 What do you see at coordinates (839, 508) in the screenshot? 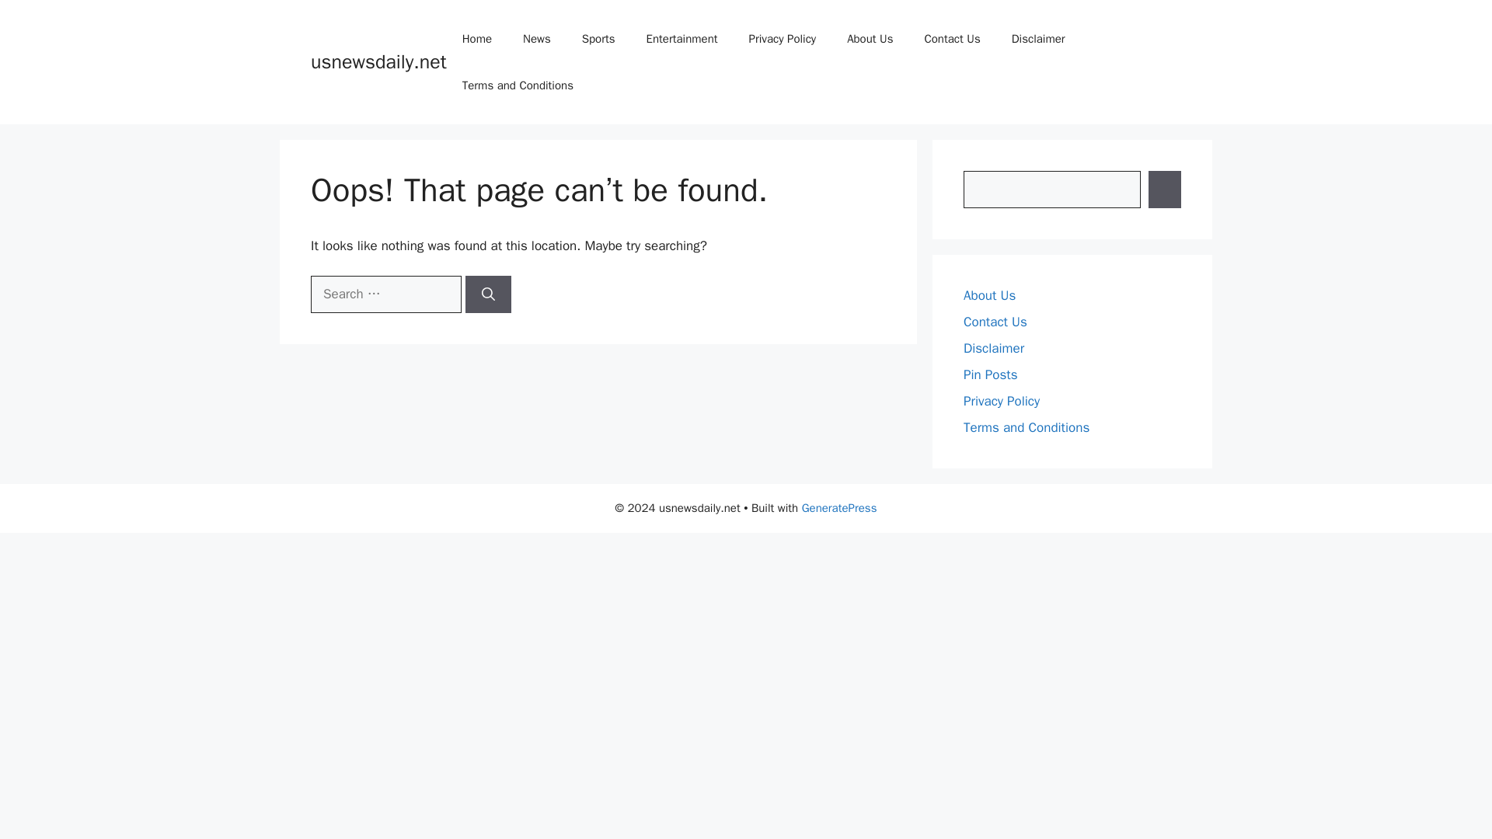
I see `GeneratePress` at bounding box center [839, 508].